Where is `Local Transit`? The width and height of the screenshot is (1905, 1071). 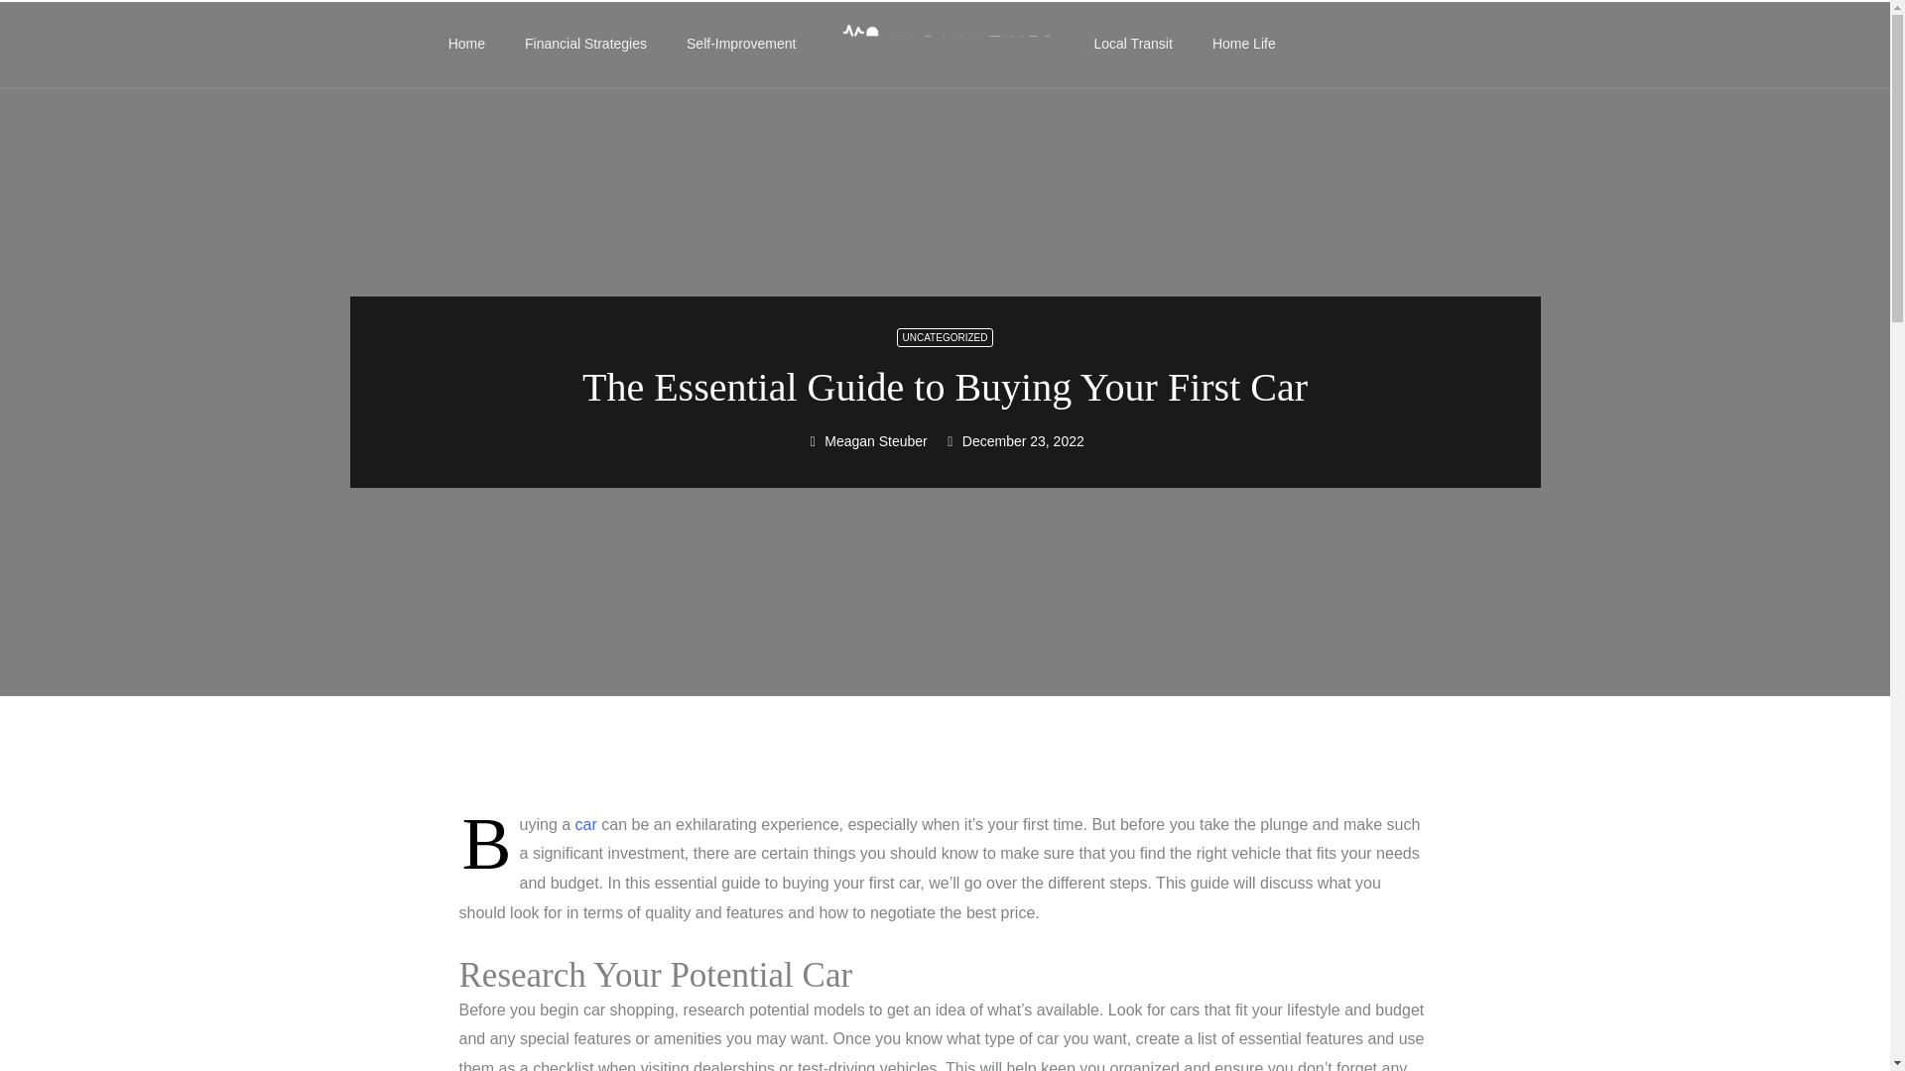
Local Transit is located at coordinates (1133, 44).